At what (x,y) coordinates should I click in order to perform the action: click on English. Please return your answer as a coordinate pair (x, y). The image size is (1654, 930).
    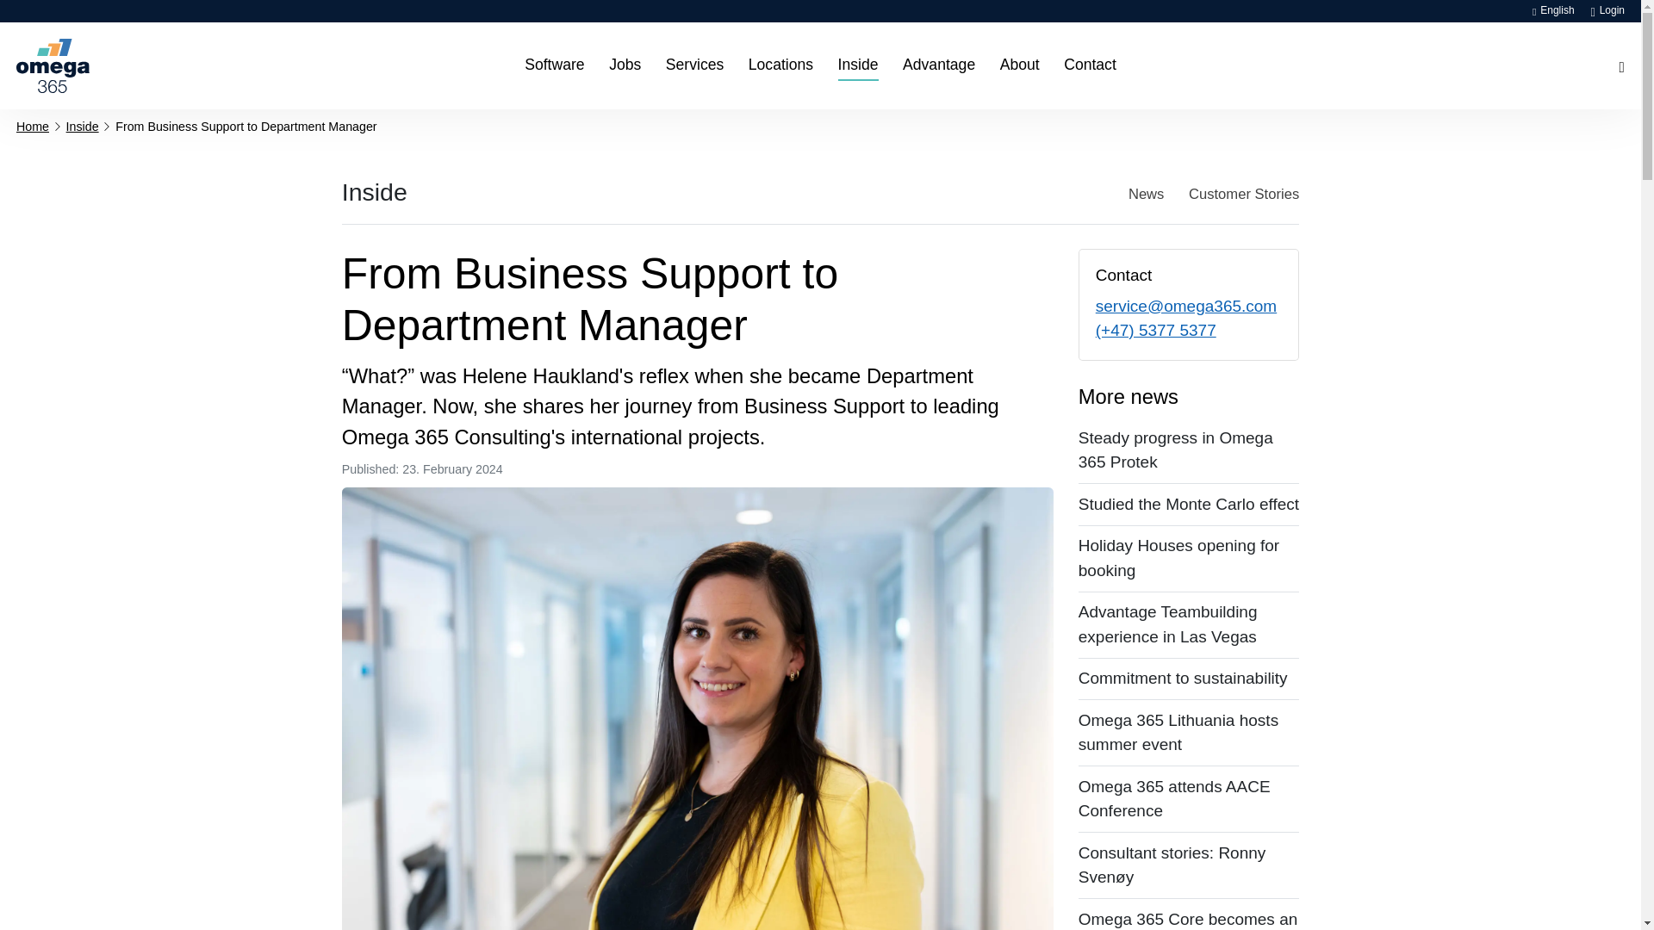
    Looking at the image, I should click on (1553, 10).